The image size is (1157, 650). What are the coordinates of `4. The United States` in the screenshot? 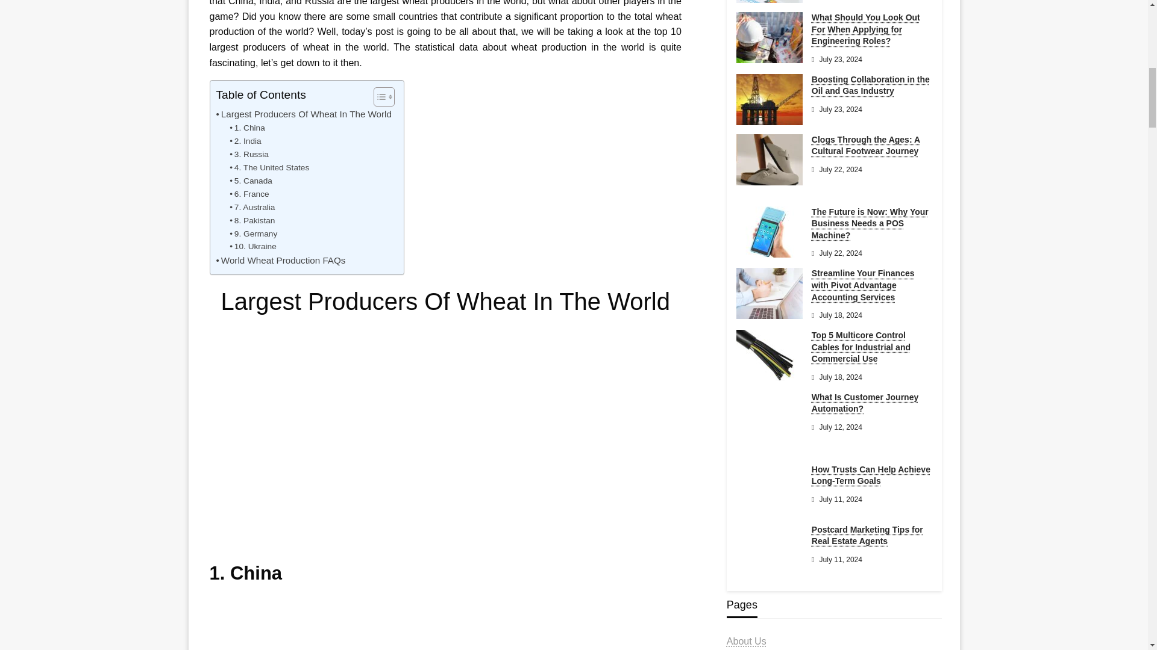 It's located at (269, 167).